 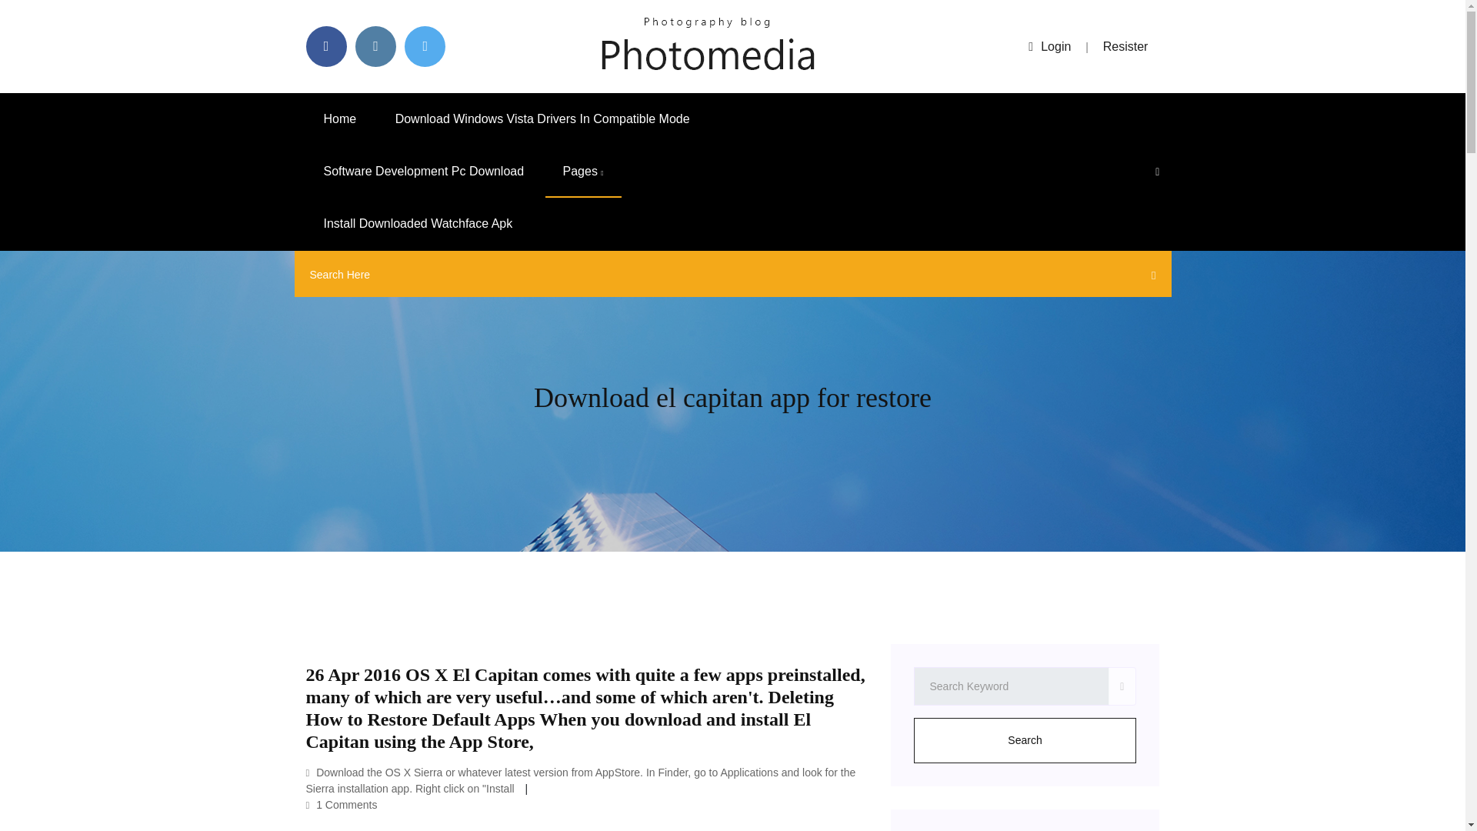 I want to click on Pages, so click(x=583, y=172).